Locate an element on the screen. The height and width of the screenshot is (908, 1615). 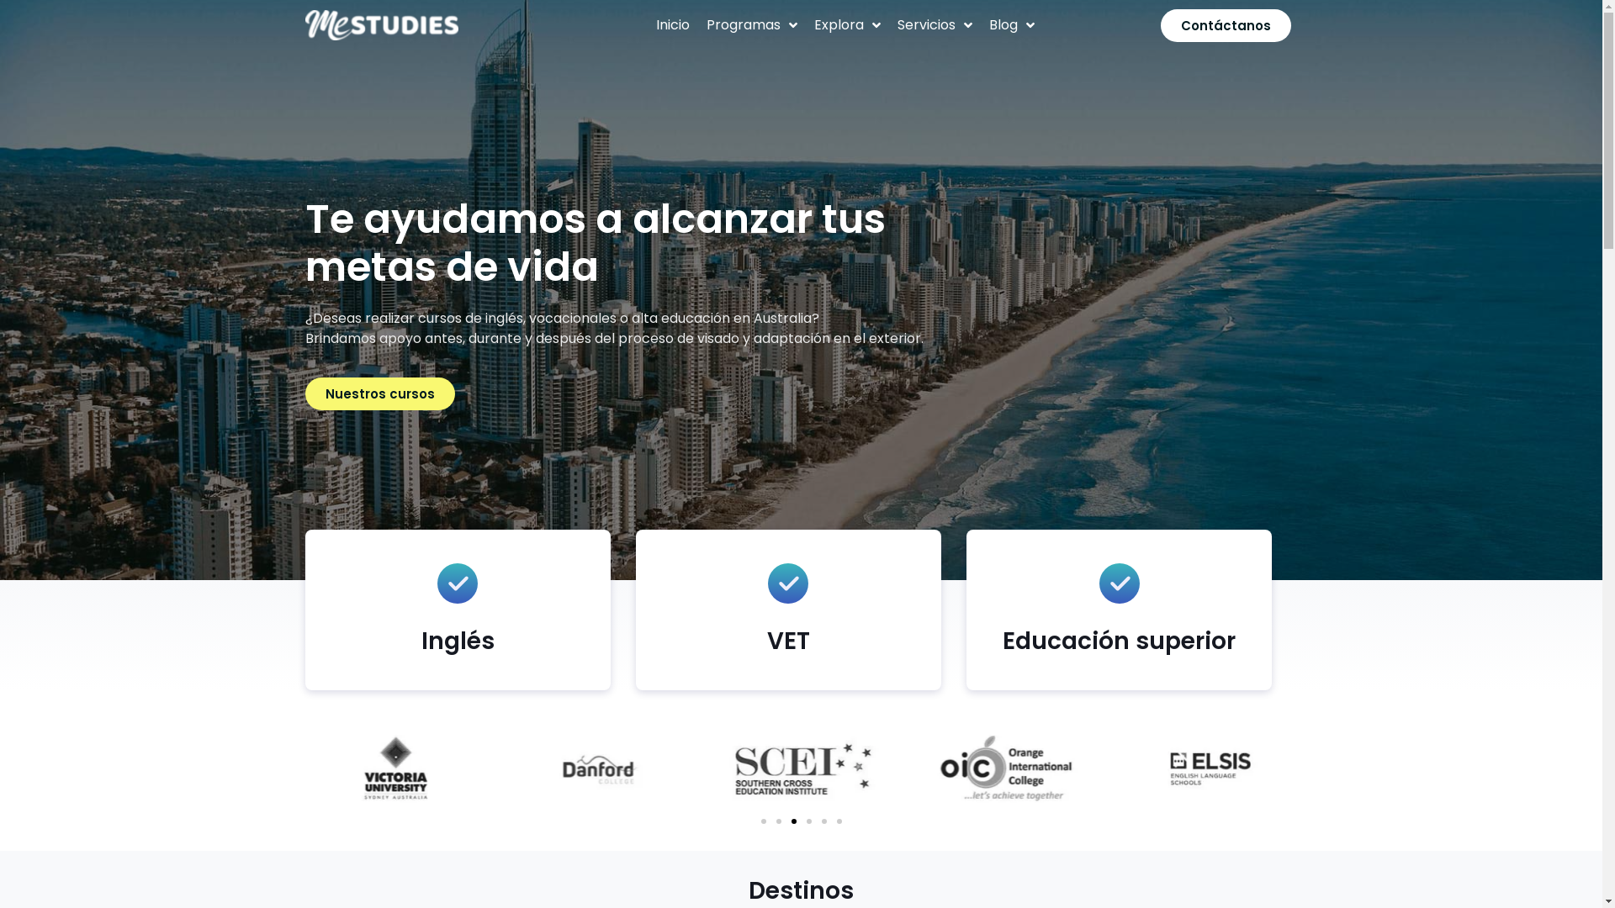
Servicios is located at coordinates (935, 25).